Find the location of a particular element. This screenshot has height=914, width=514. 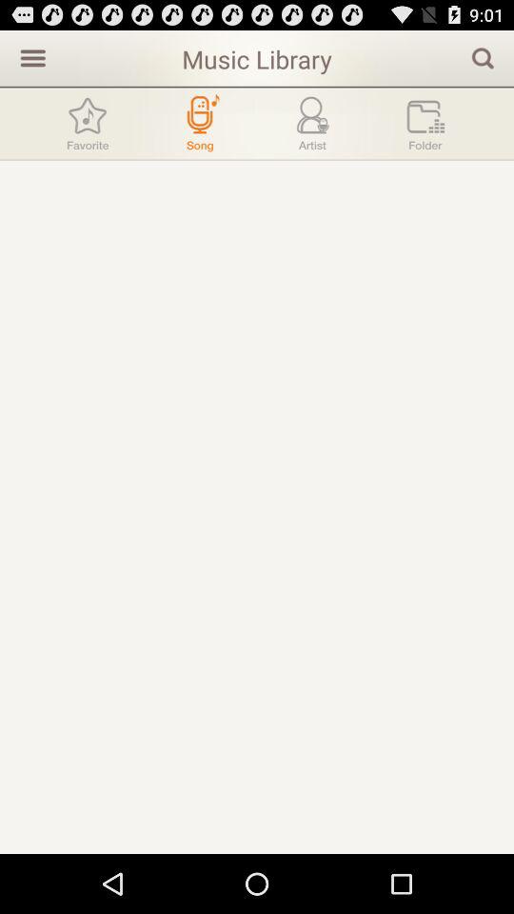

tap the item below music library is located at coordinates (312, 123).